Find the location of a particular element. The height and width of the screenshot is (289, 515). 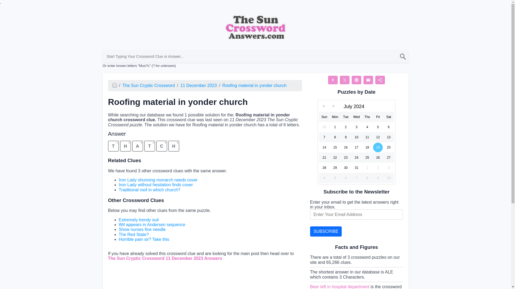

Traditional roof in which church? is located at coordinates (149, 190).